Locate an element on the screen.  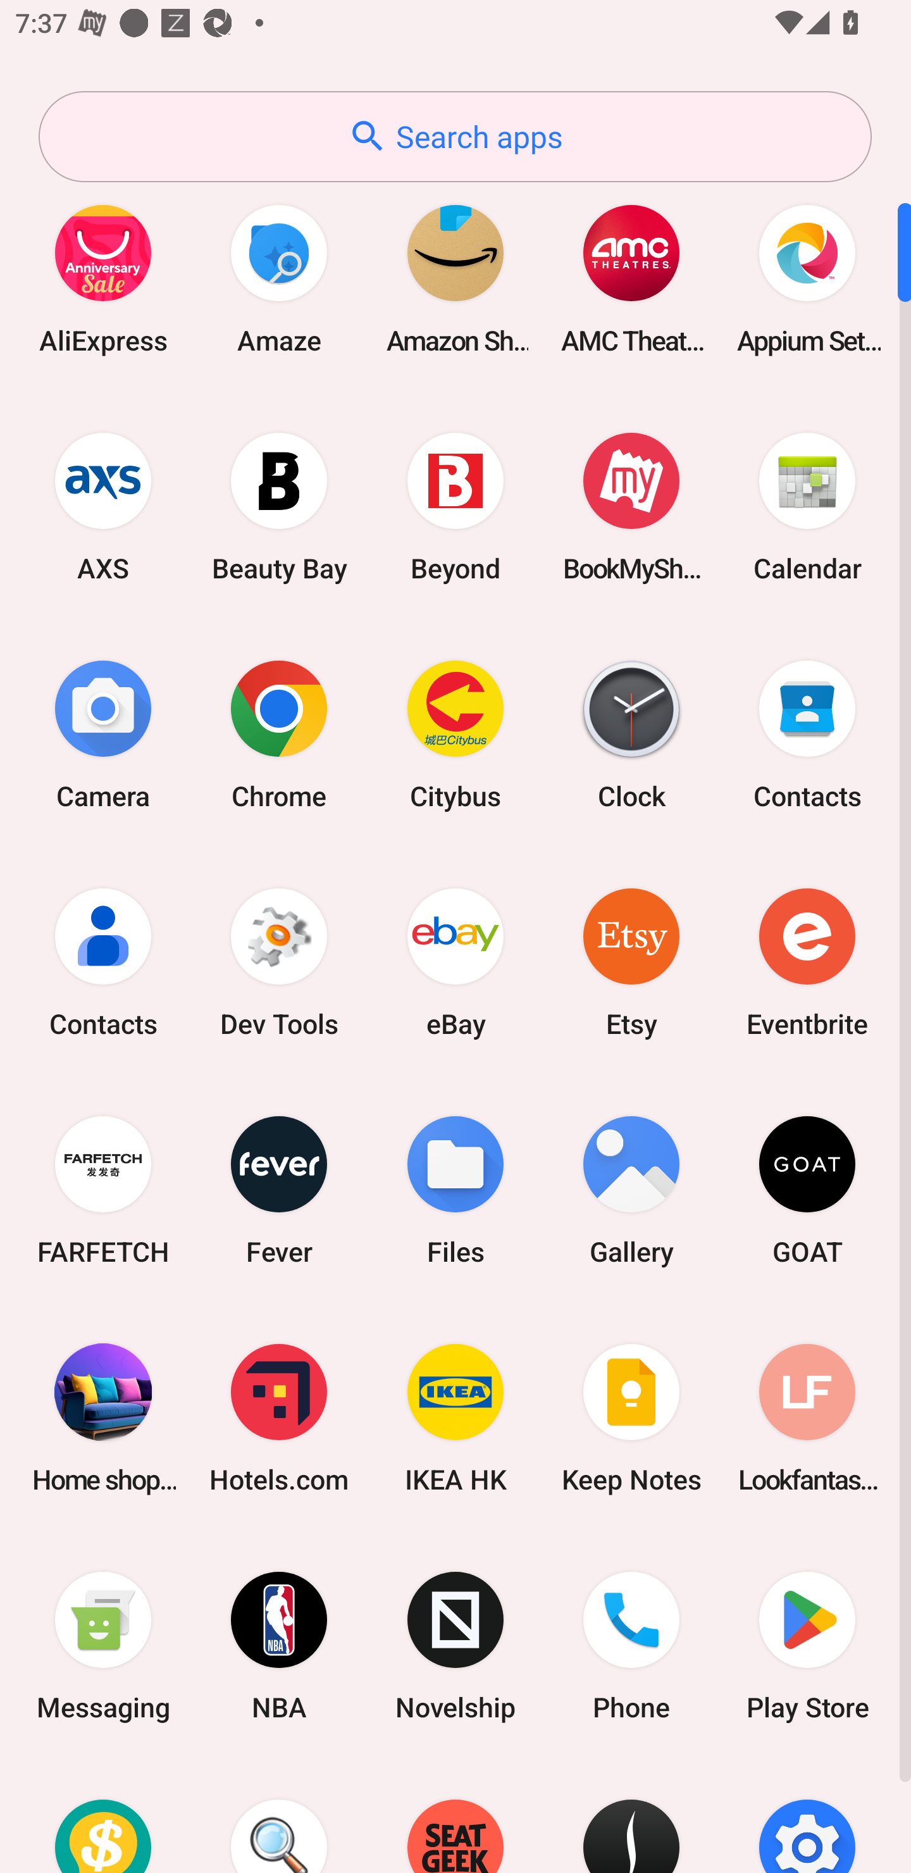
Gallery is located at coordinates (631, 1190).